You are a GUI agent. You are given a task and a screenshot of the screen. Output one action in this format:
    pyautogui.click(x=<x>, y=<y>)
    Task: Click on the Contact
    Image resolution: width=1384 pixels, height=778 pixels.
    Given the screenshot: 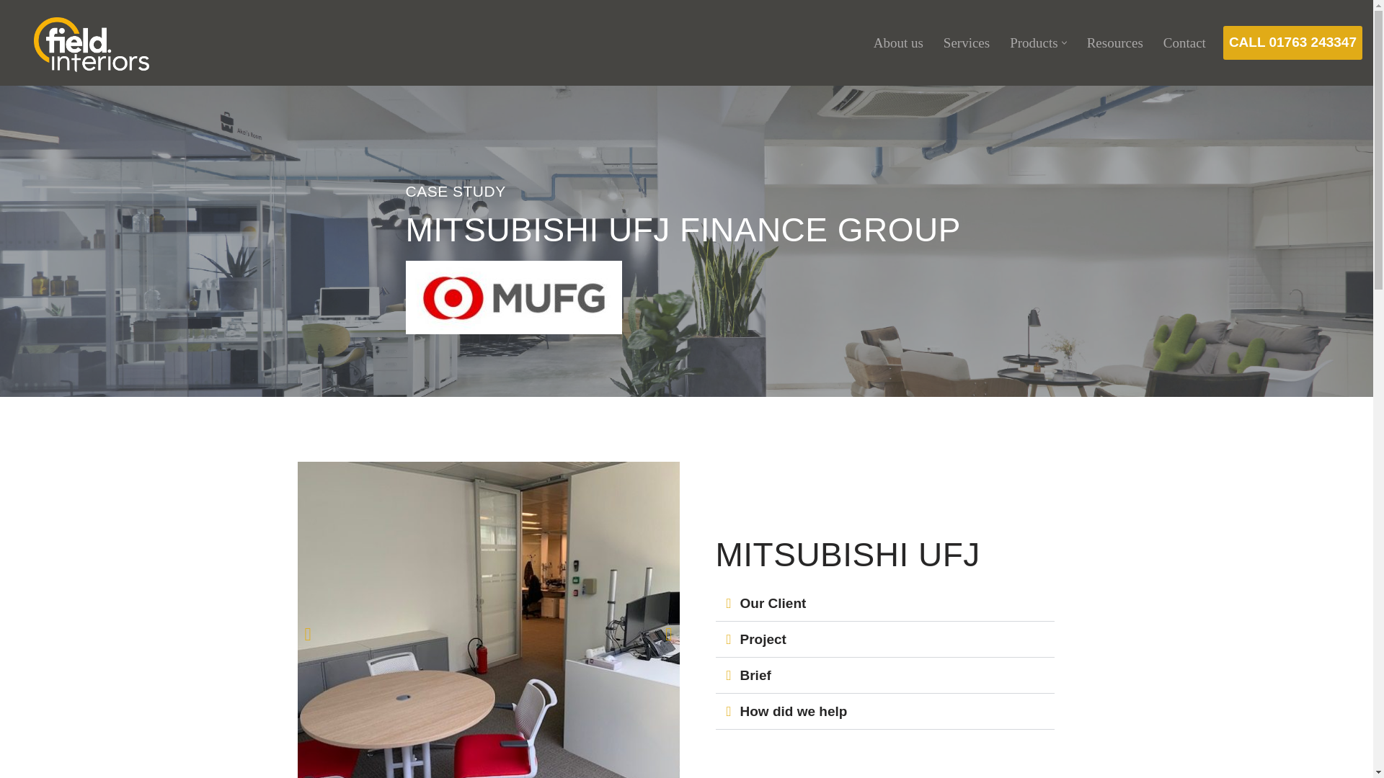 What is the action you would take?
    pyautogui.click(x=1184, y=43)
    